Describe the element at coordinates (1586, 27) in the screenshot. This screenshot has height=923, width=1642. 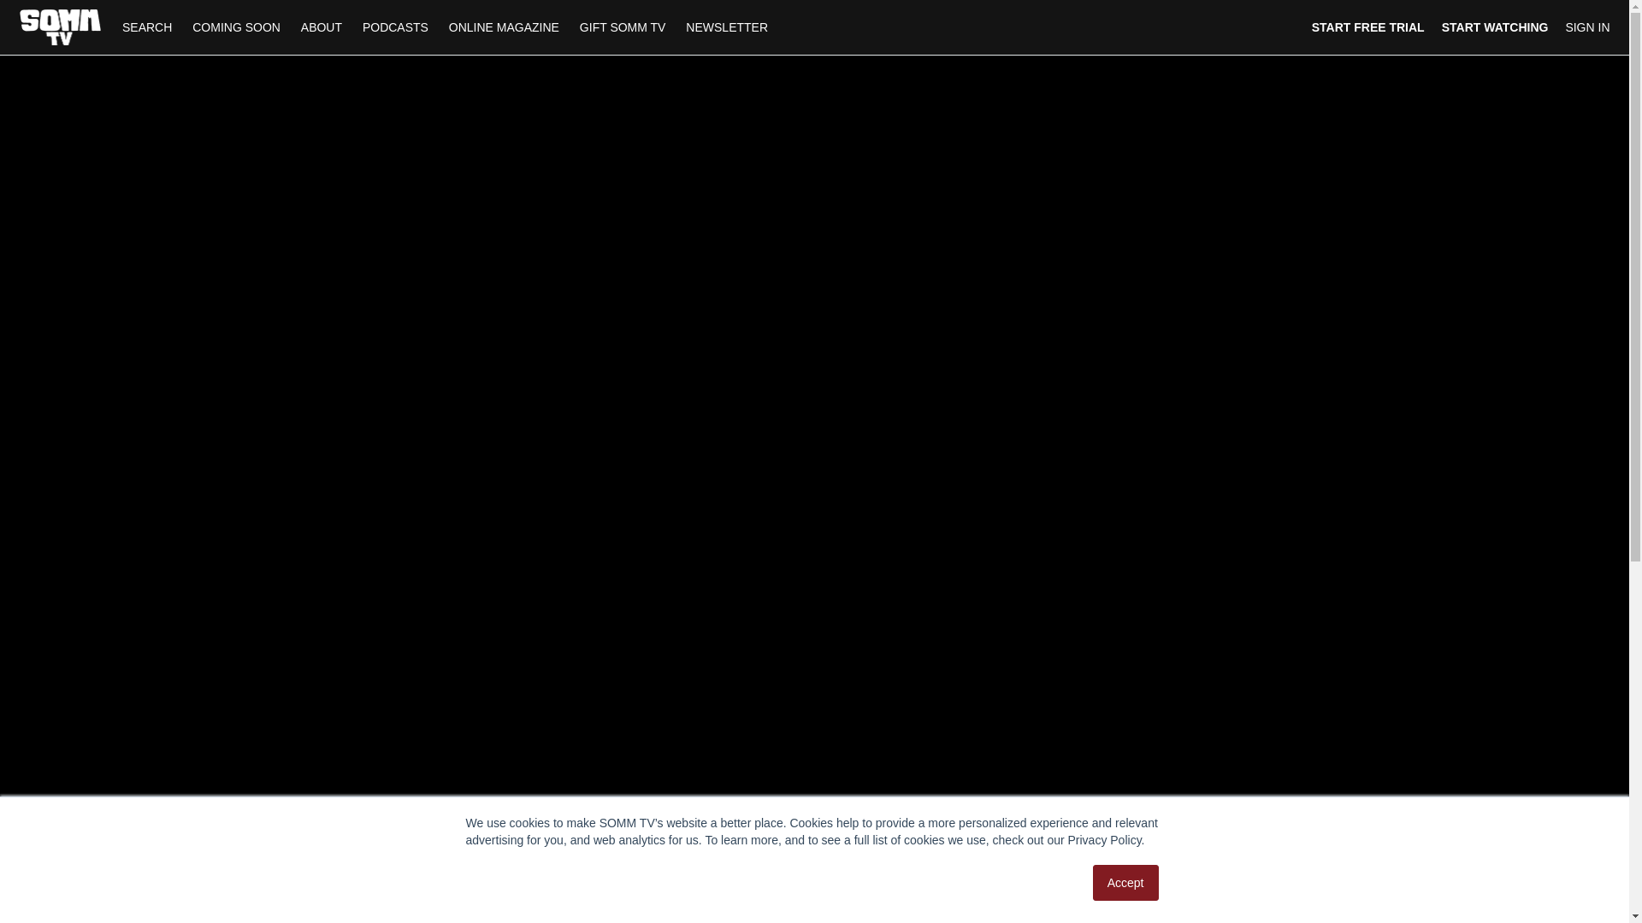
I see `SIGN IN` at that location.